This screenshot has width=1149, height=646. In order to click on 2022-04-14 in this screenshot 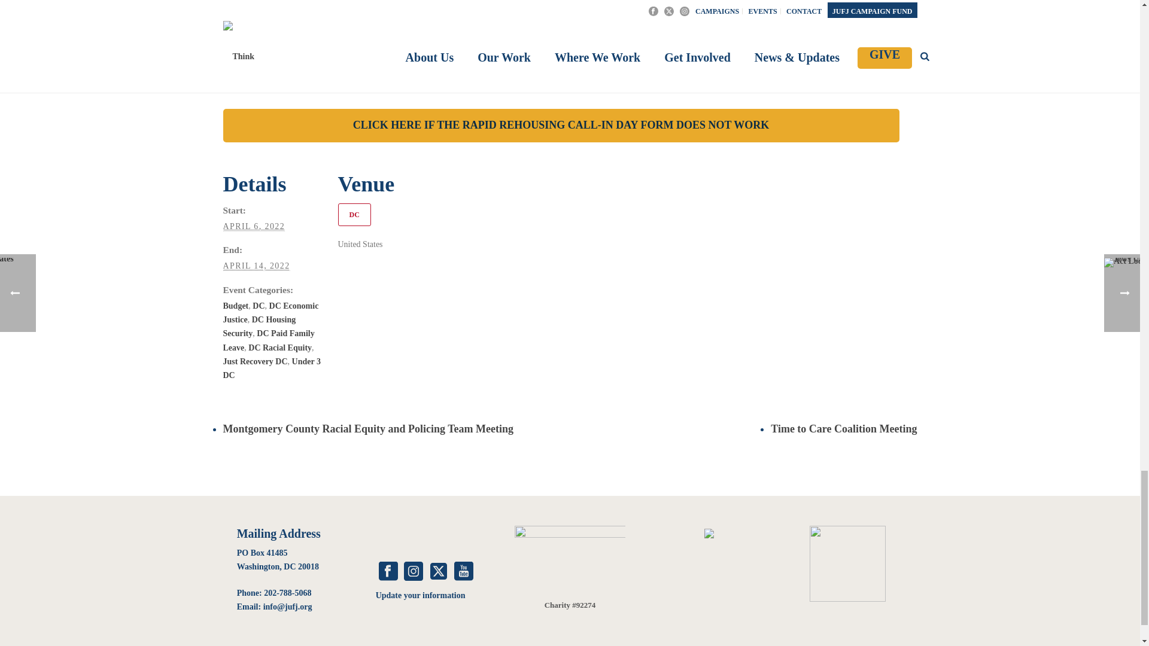, I will do `click(256, 266)`.